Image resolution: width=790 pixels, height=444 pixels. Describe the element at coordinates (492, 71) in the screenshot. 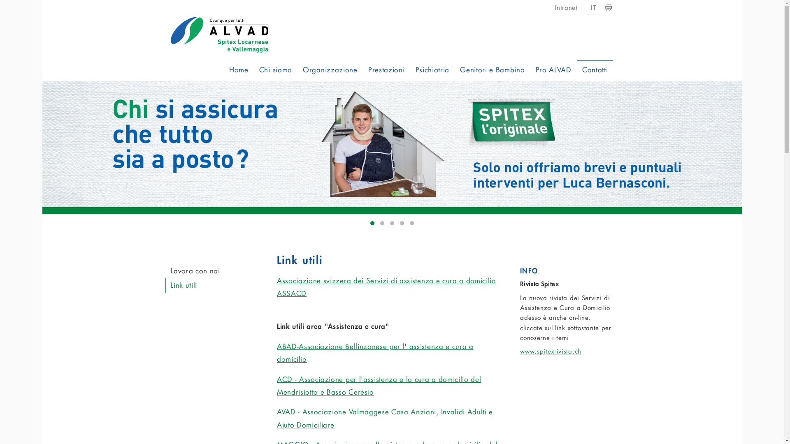

I see `Genitori e Bambino` at that location.